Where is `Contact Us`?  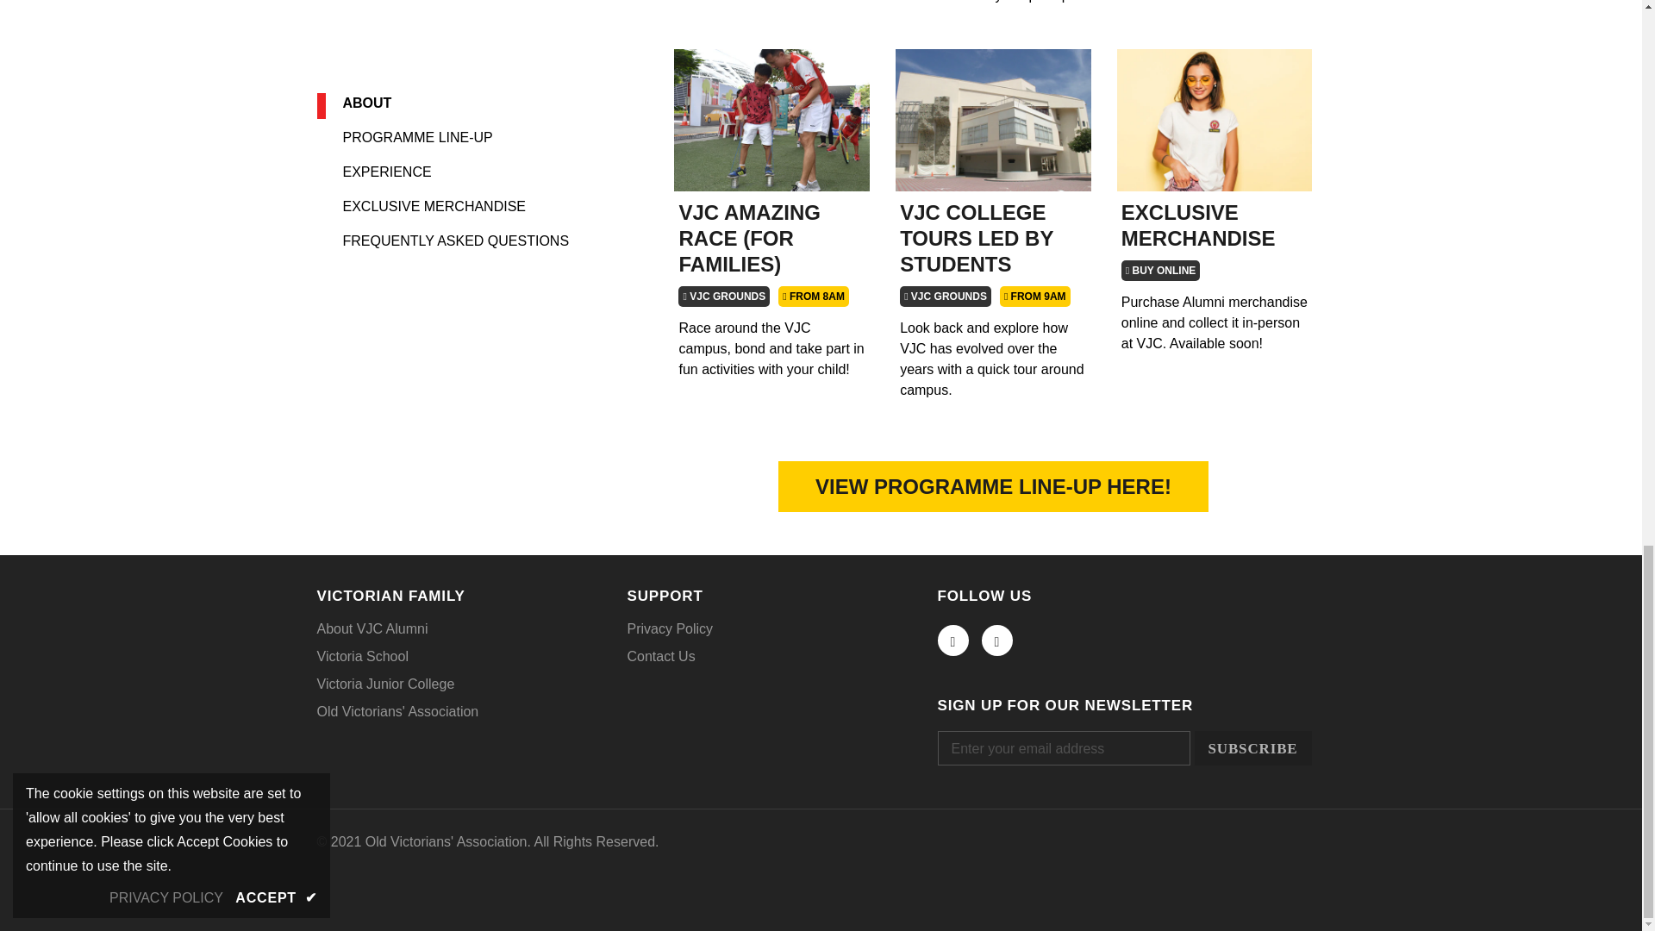 Contact Us is located at coordinates (660, 657).